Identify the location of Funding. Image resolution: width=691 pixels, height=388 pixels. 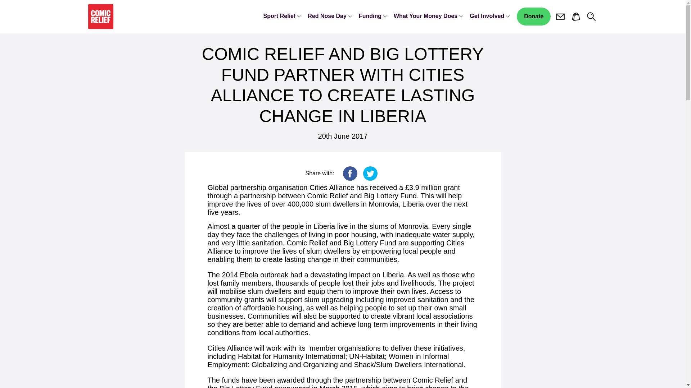
(373, 17).